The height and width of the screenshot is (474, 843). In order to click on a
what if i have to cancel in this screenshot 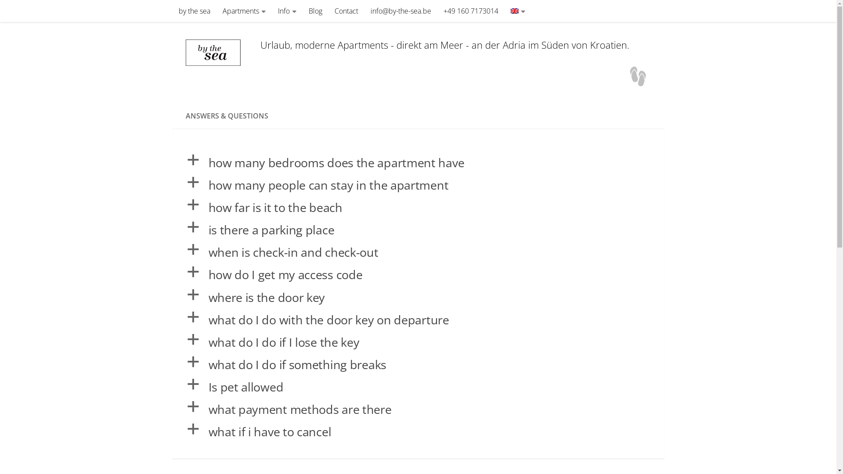, I will do `click(418, 432)`.